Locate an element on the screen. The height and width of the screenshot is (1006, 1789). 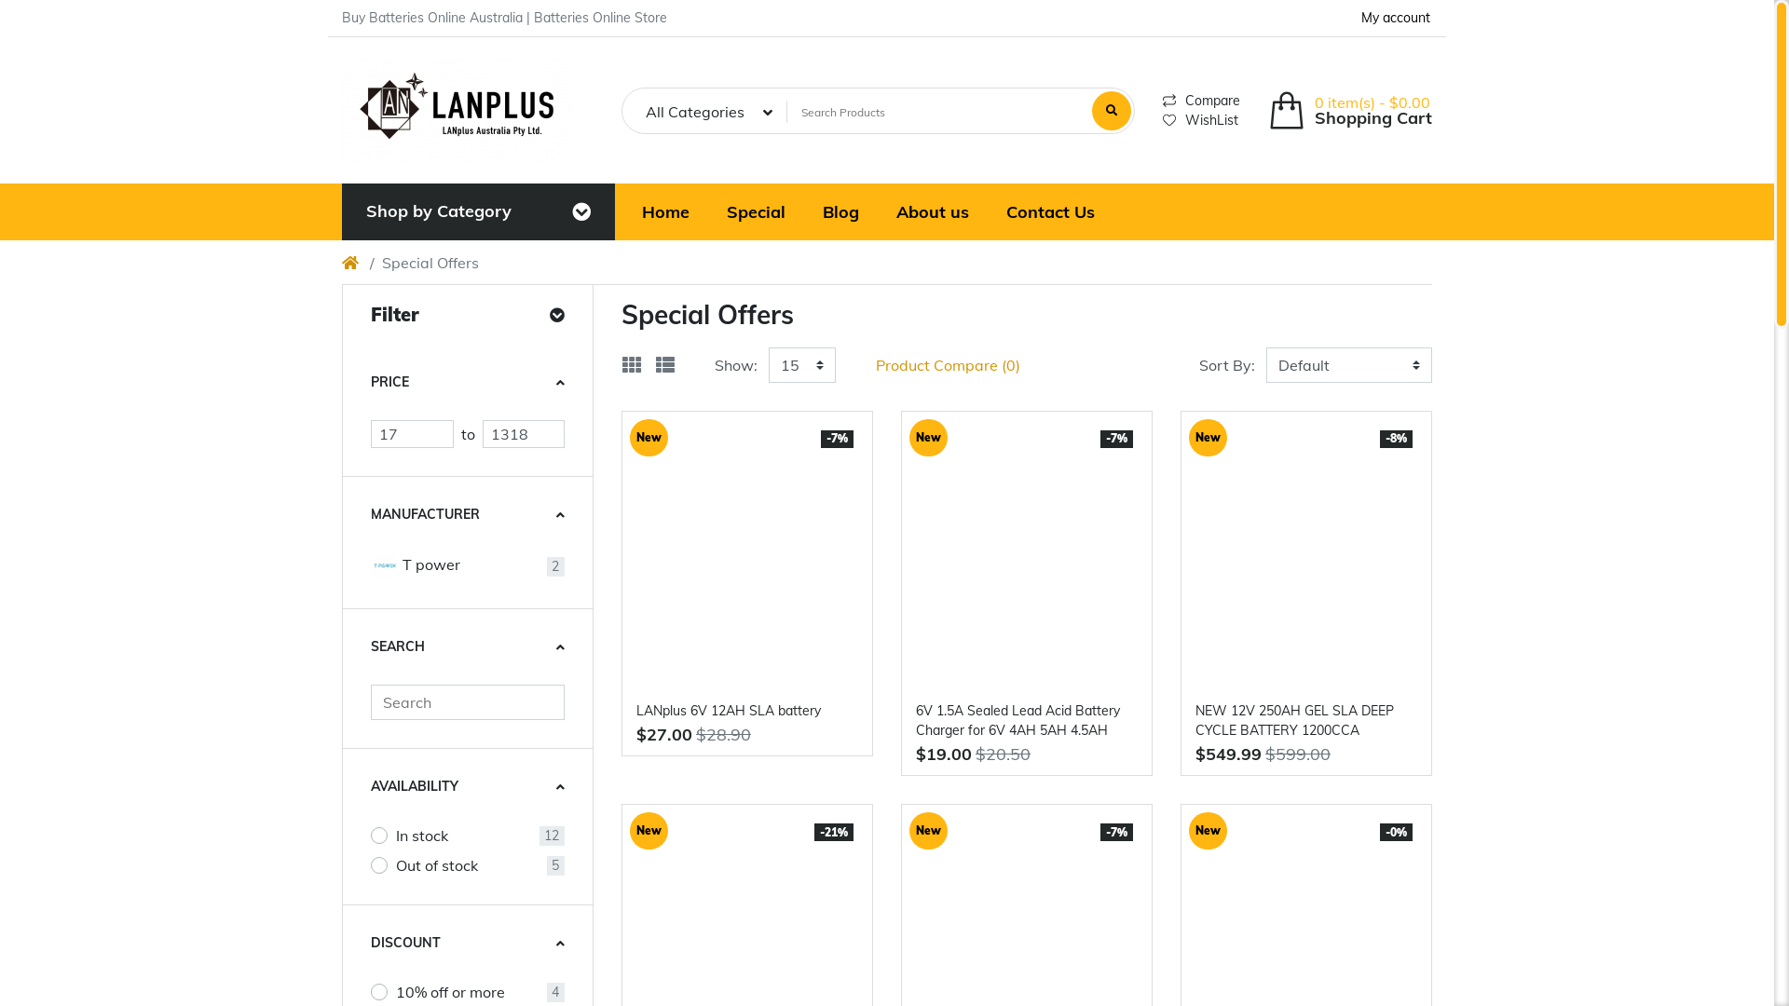
WishList is located at coordinates (1202, 119).